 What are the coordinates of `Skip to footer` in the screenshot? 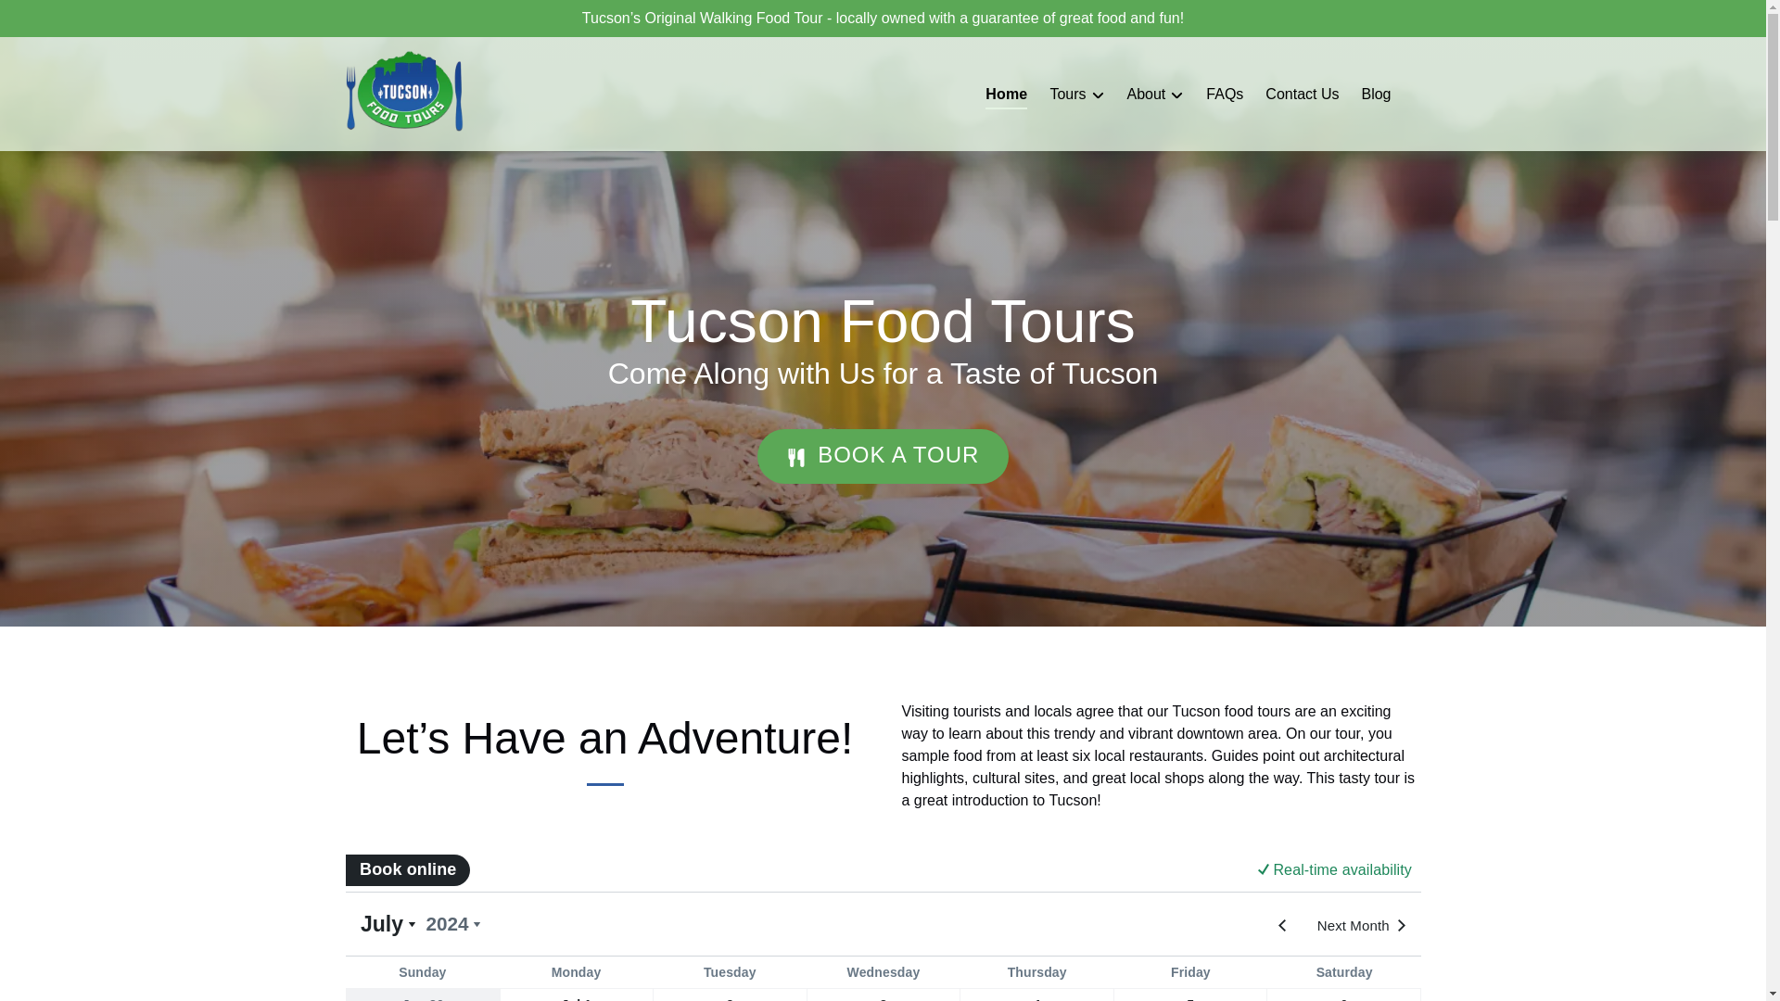 It's located at (52, 19).